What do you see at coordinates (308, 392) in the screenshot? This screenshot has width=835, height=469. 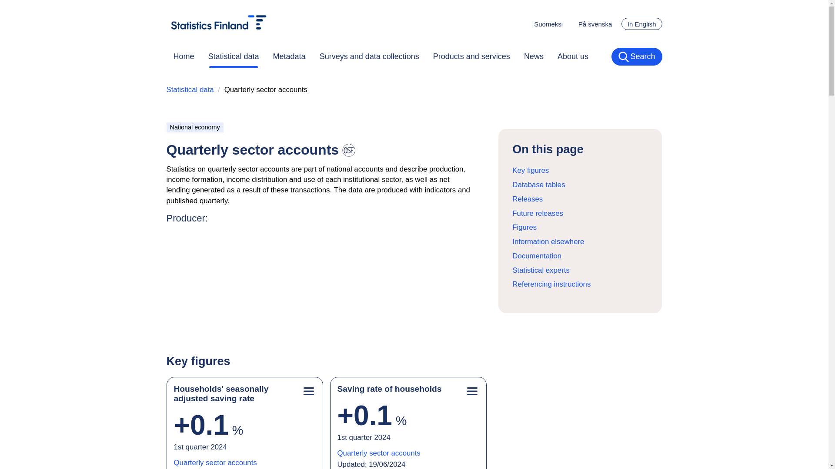 I see `Menu` at bounding box center [308, 392].